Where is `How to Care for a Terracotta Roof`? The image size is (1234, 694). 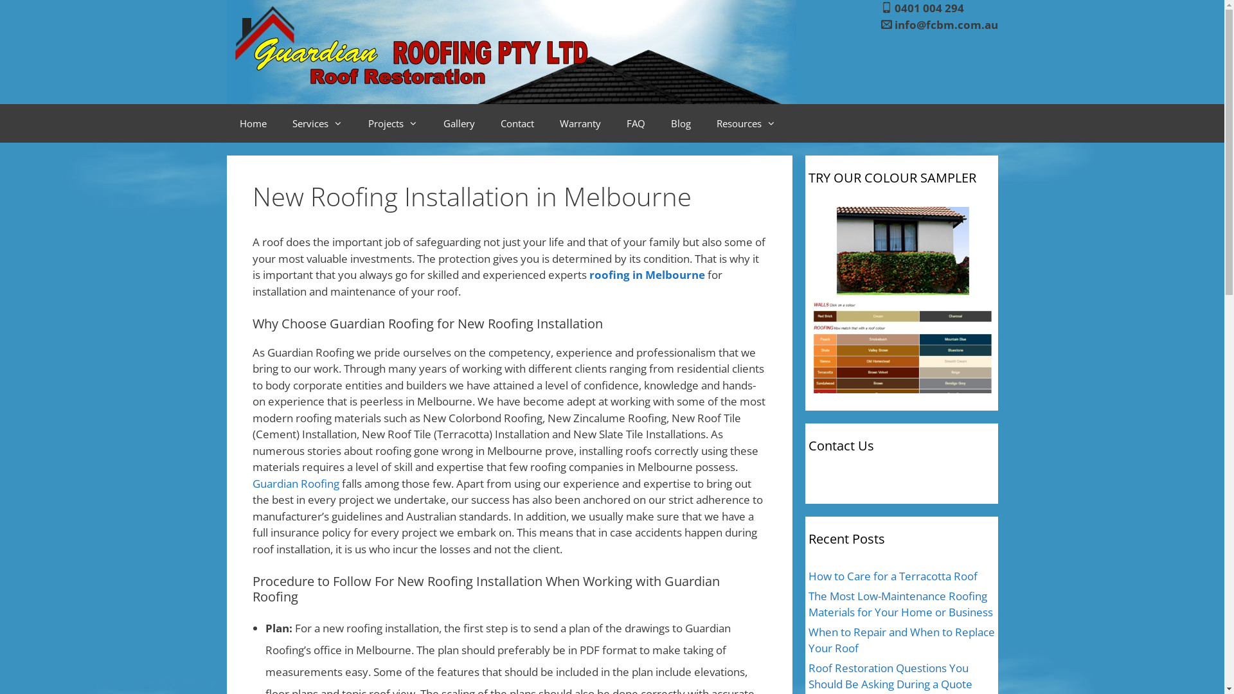 How to Care for a Terracotta Roof is located at coordinates (893, 576).